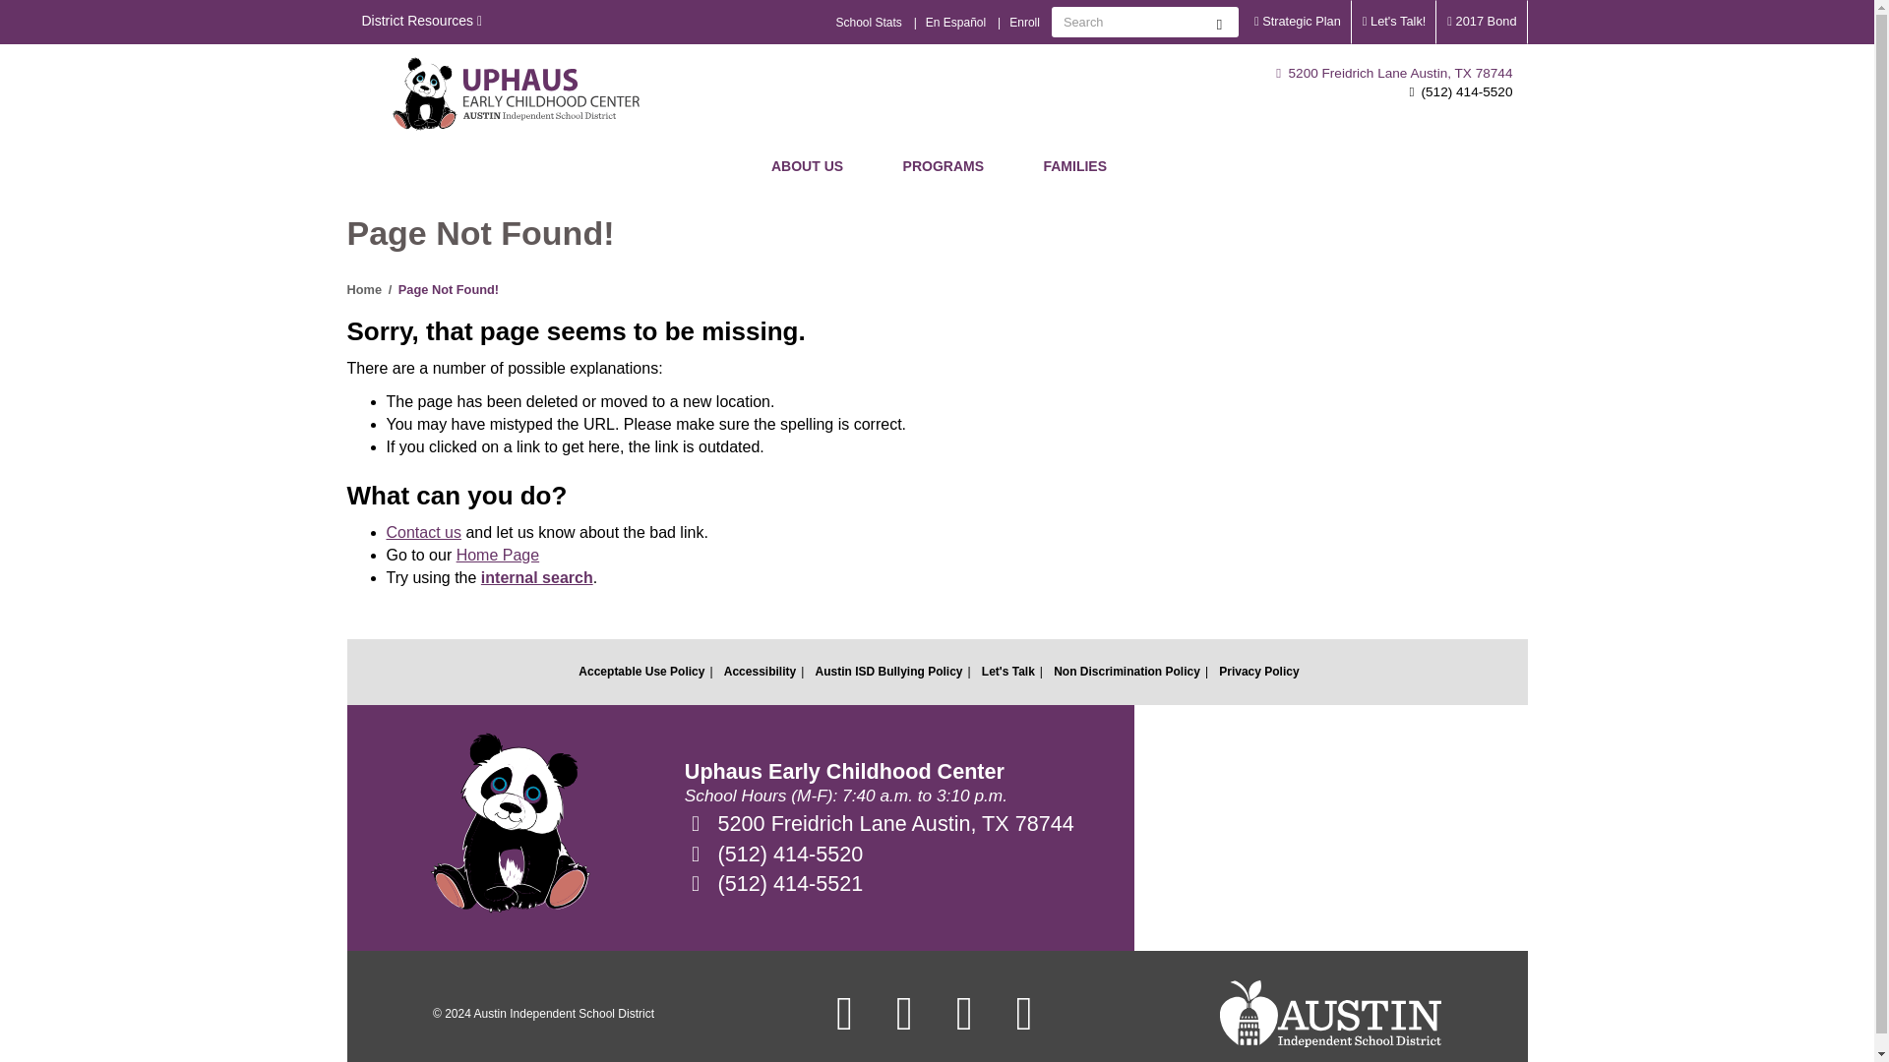 Image resolution: width=1889 pixels, height=1062 pixels. Describe the element at coordinates (1330, 1013) in the screenshot. I see `Visit Austin ISD's Website` at that location.